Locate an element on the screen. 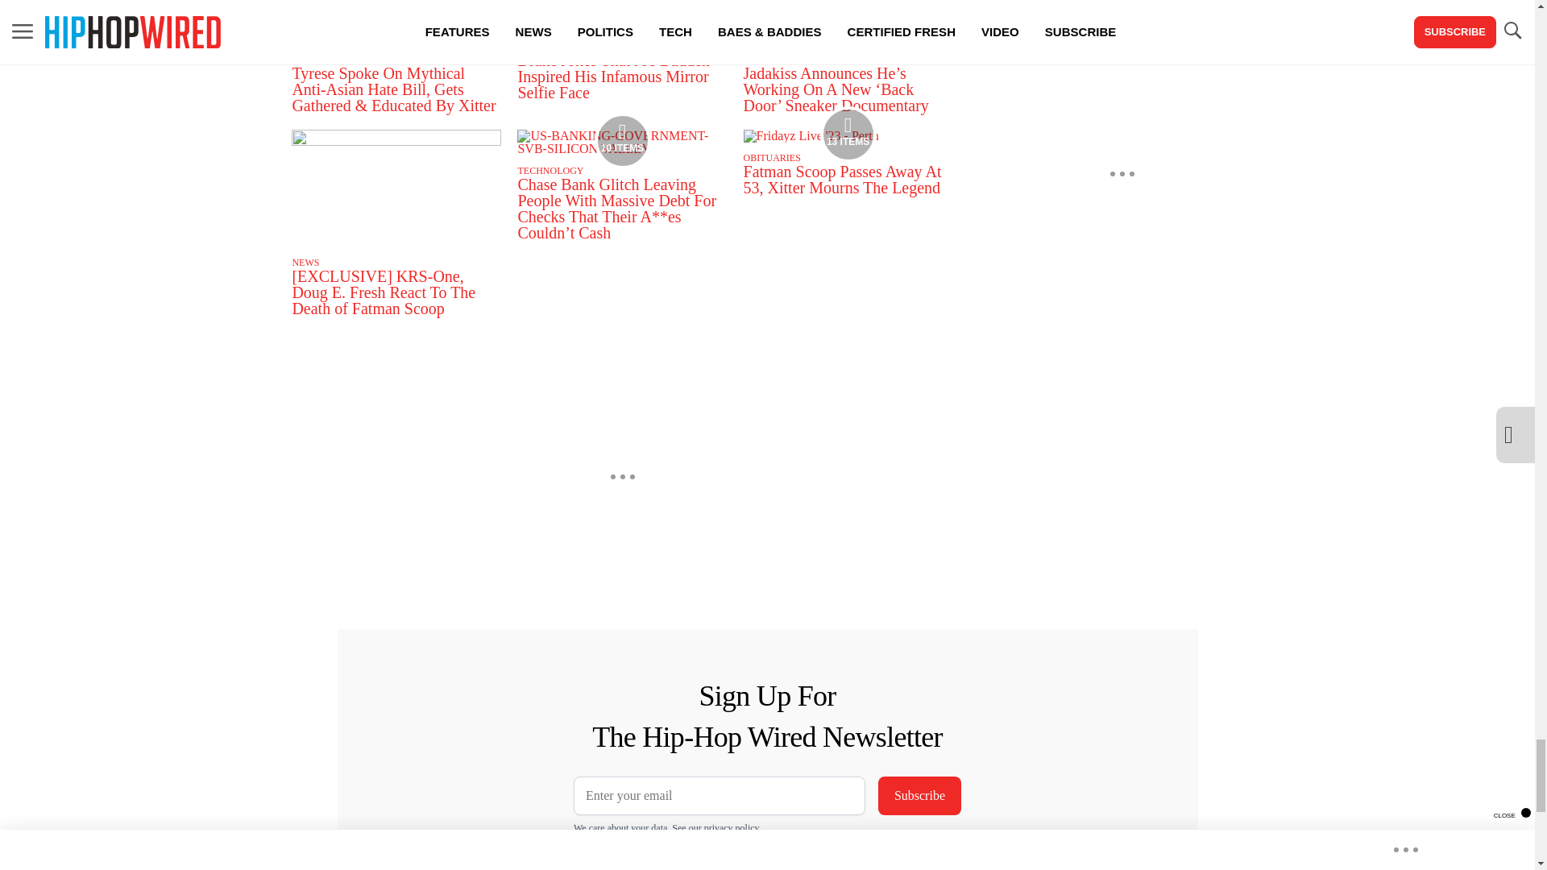 This screenshot has width=1547, height=870. 10 ITEMS is located at coordinates (622, 148).